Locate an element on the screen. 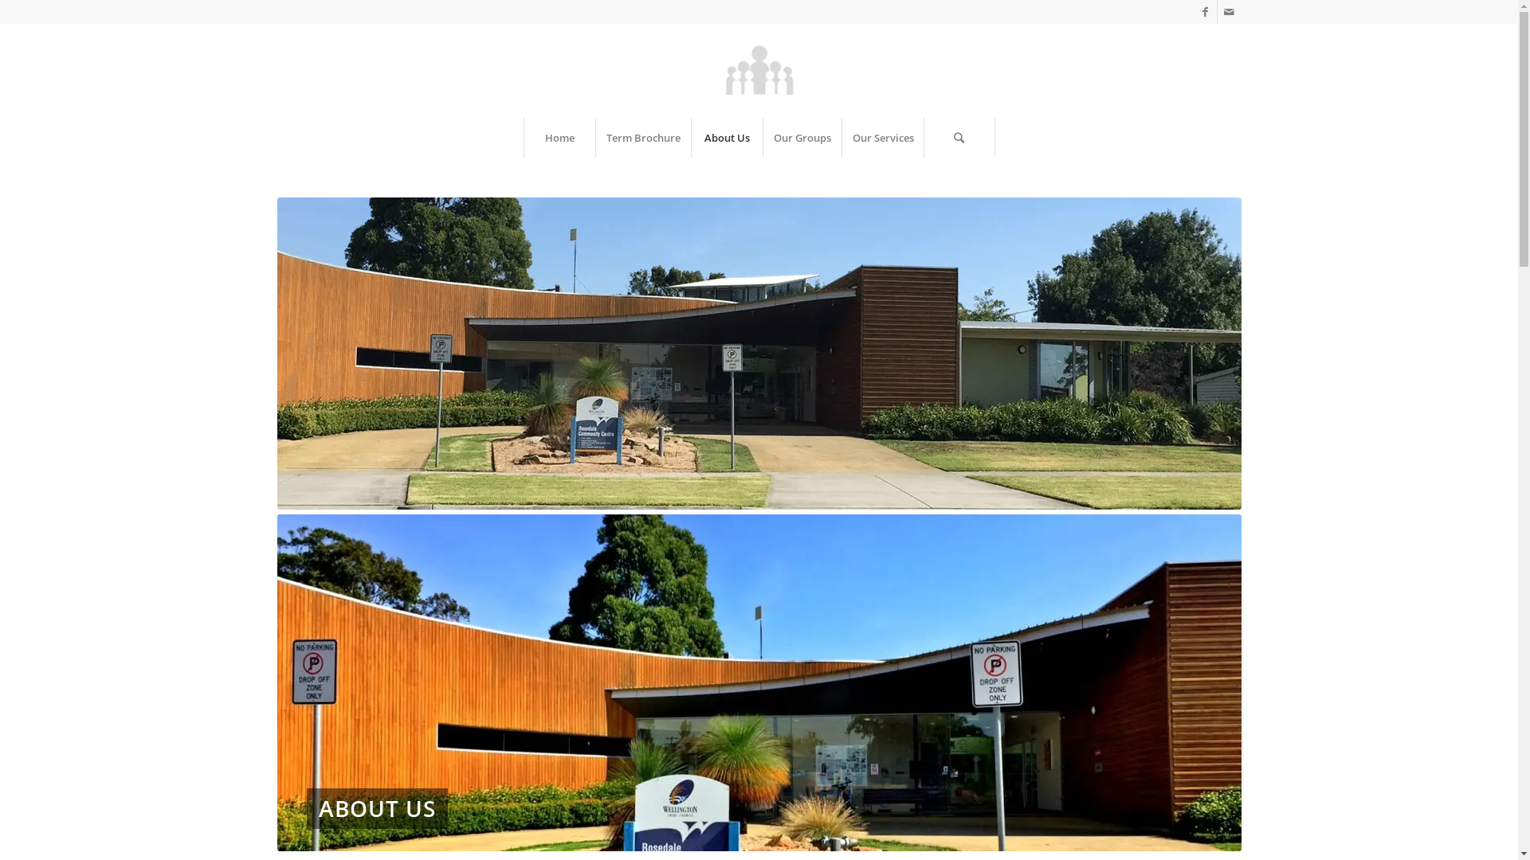 The image size is (1530, 860). Term Brochure is located at coordinates (642, 138).